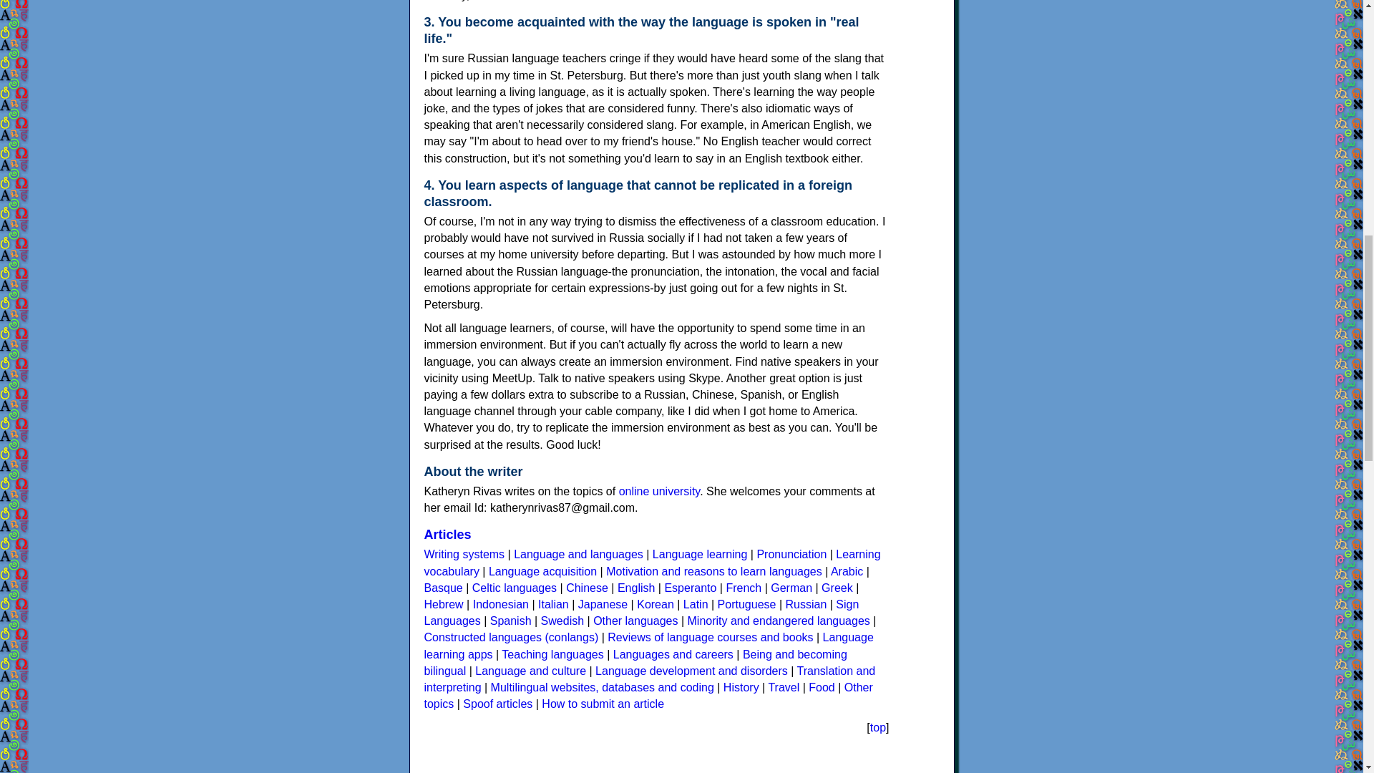 The width and height of the screenshot is (1374, 773). I want to click on Indonesian, so click(501, 604).